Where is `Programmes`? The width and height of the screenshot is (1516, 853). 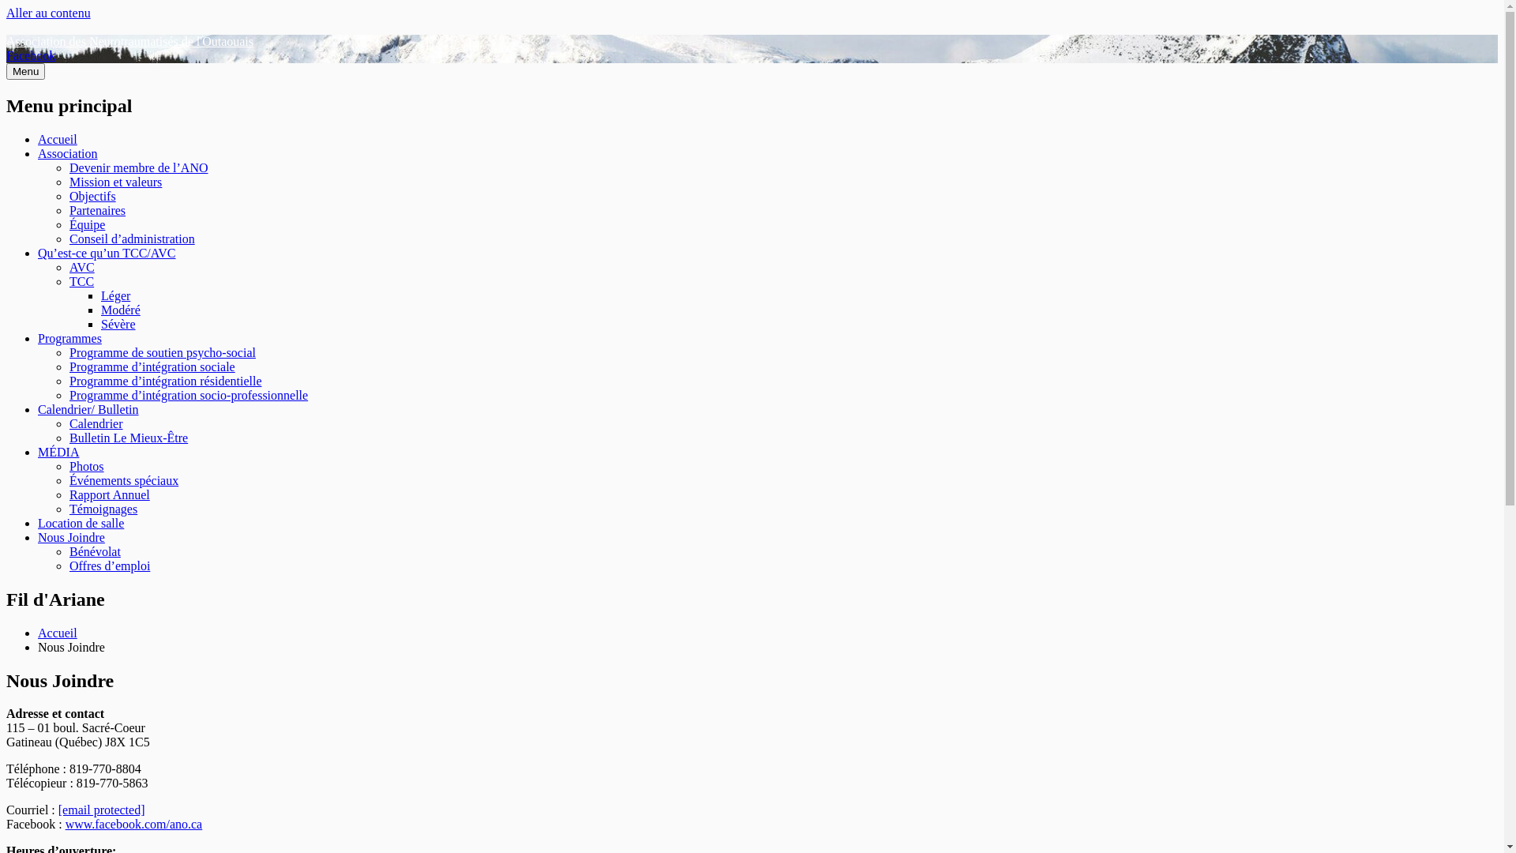 Programmes is located at coordinates (69, 338).